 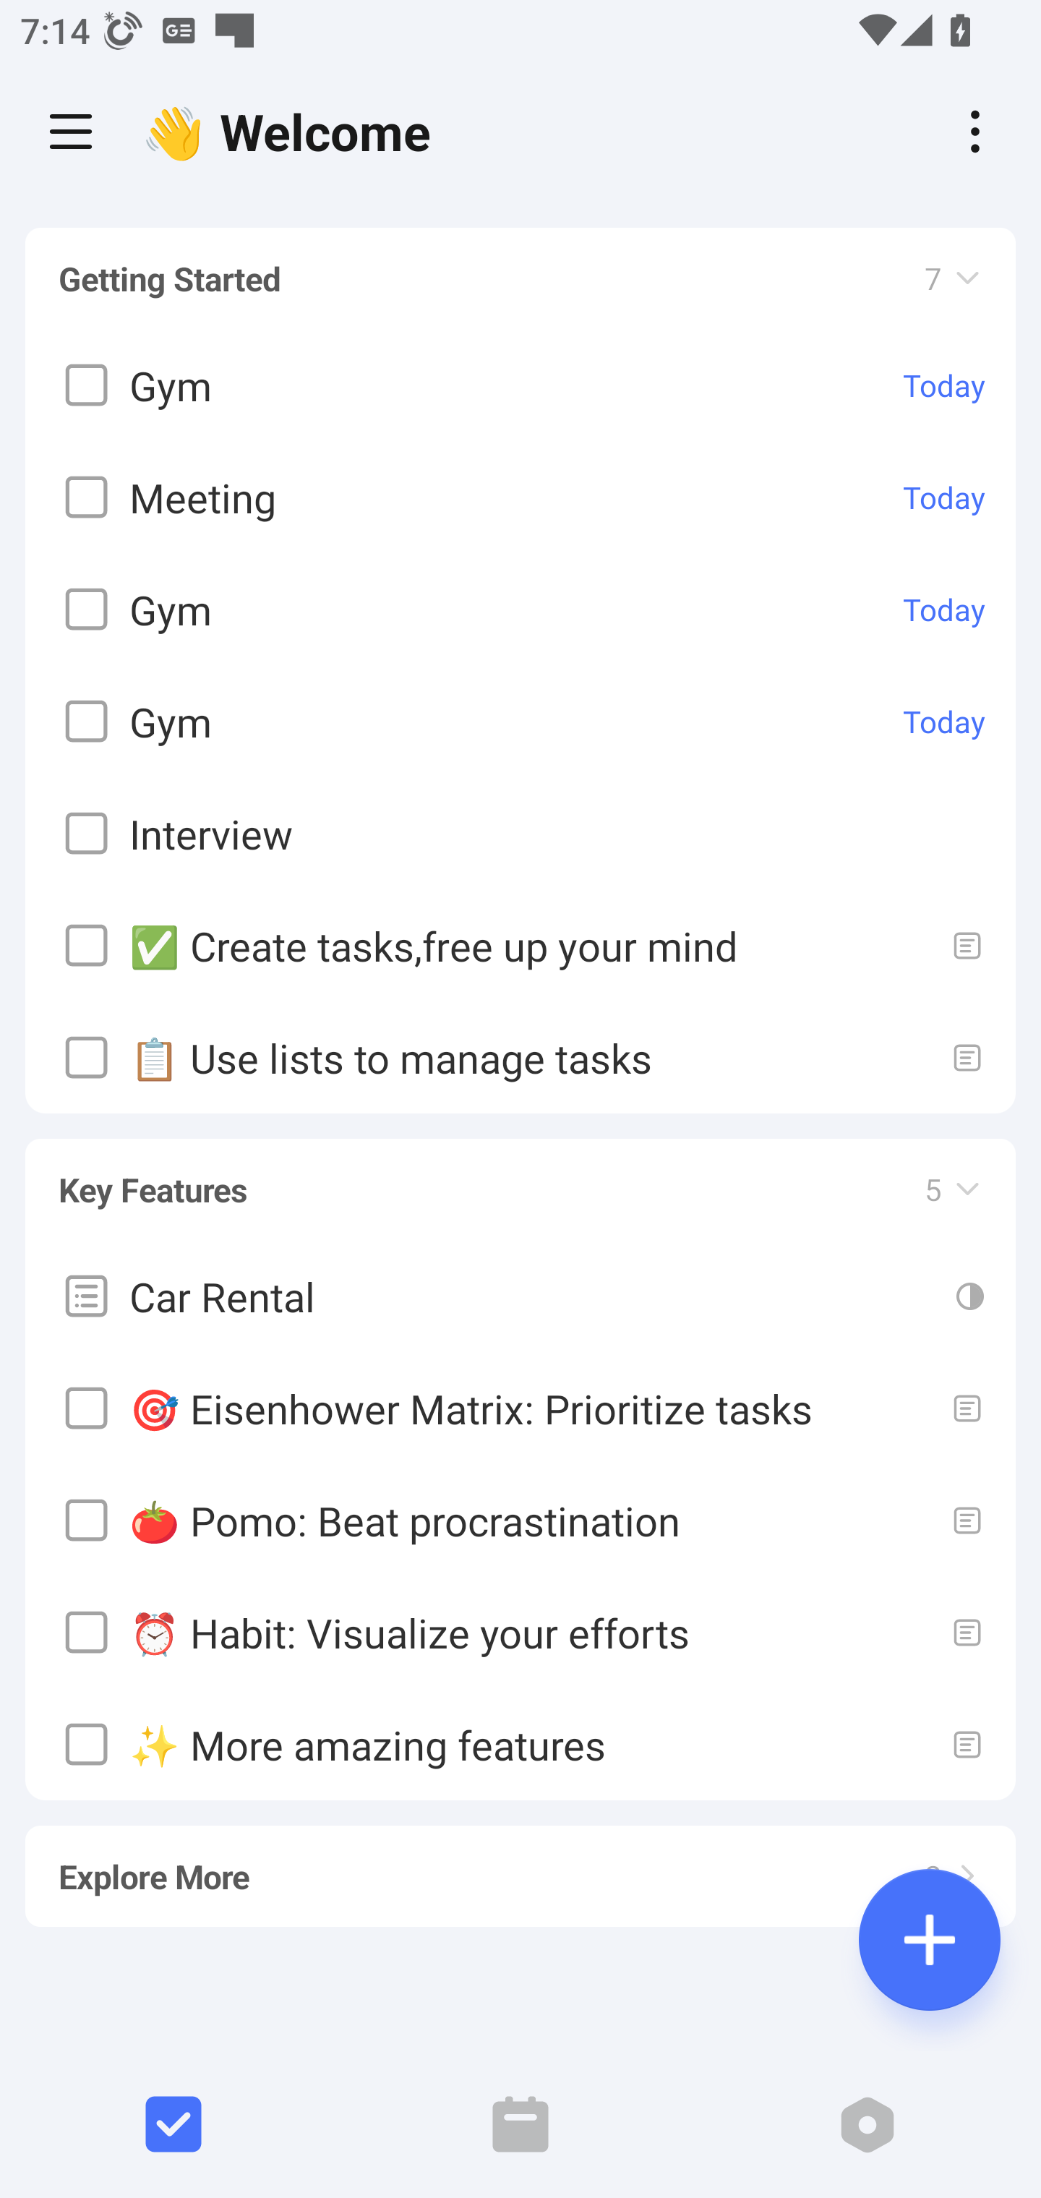 What do you see at coordinates (520, 1407) in the screenshot?
I see `🎯 Eisenhower Matrix: Prioritize tasks` at bounding box center [520, 1407].